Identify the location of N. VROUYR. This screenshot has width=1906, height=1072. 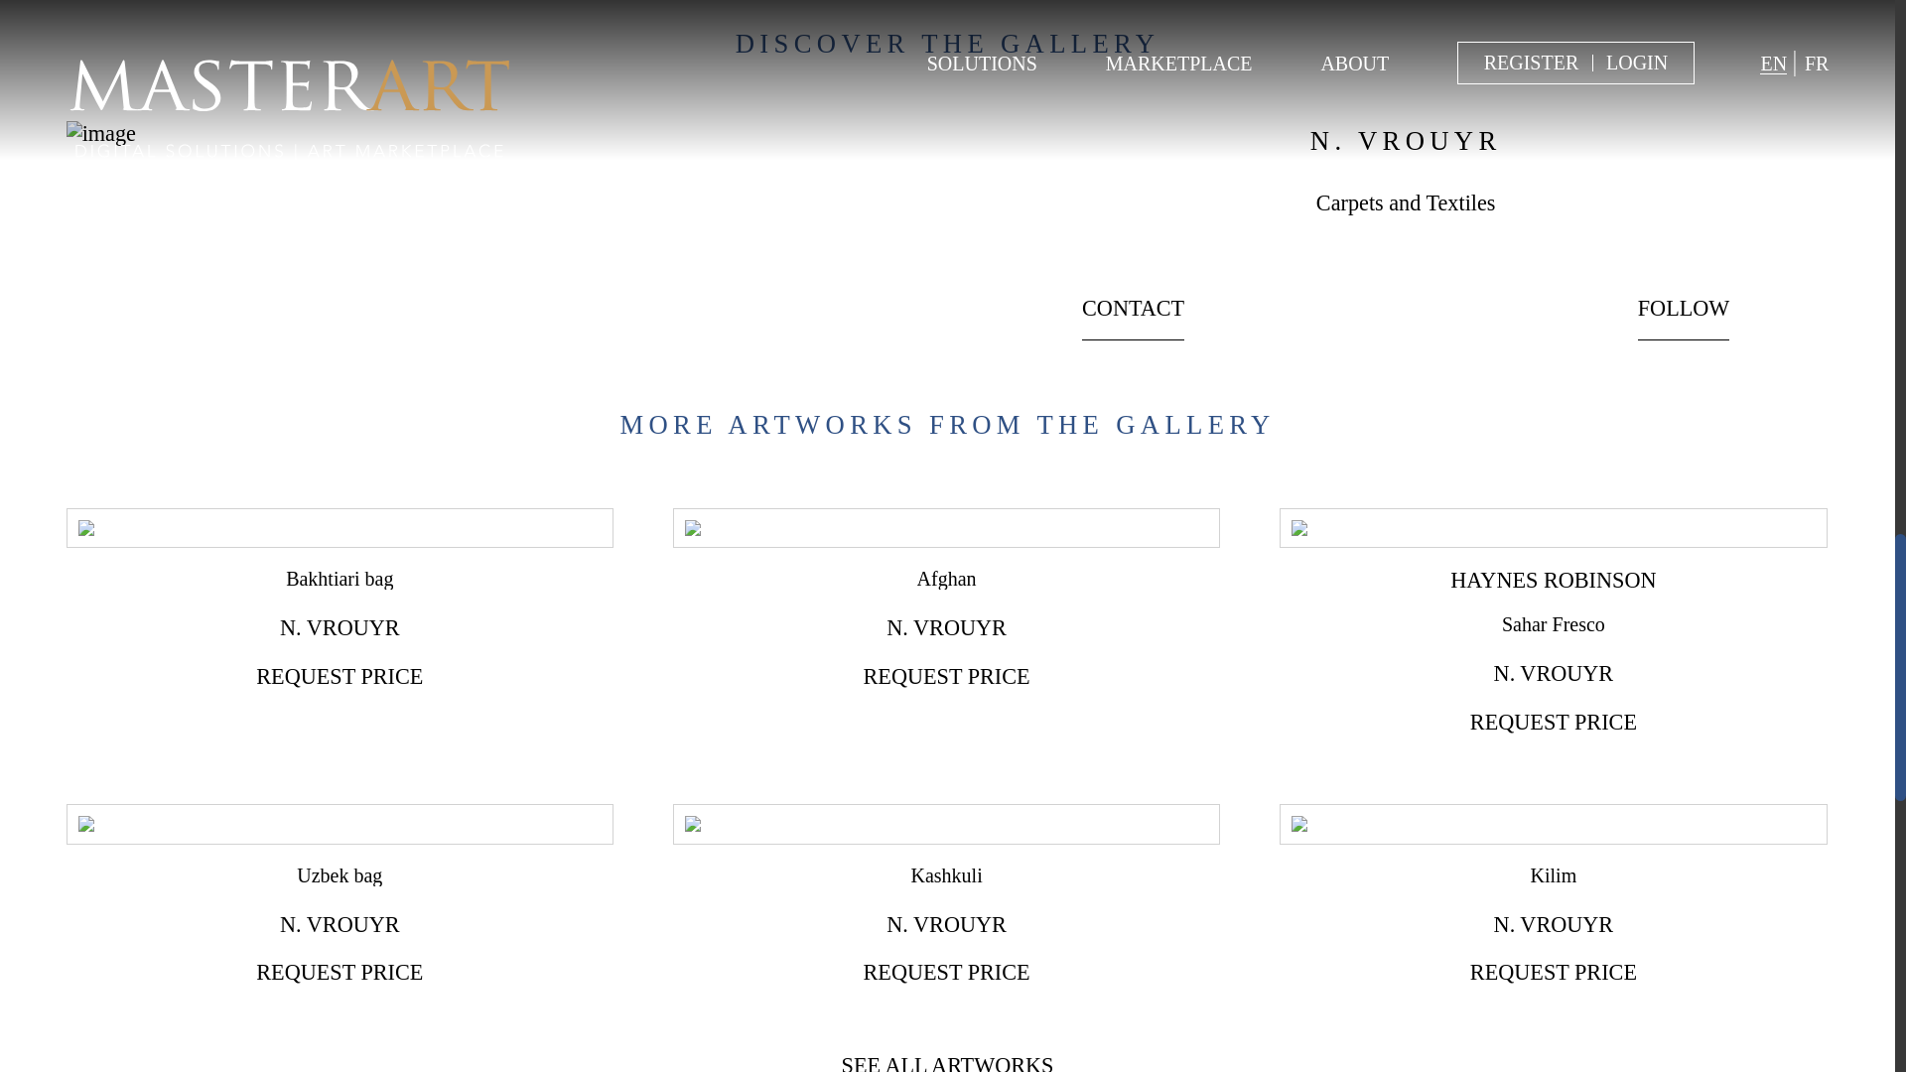
(945, 627).